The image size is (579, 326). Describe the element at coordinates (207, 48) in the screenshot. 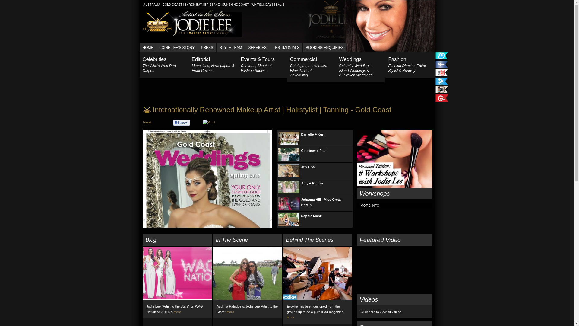

I see `PRESS` at that location.